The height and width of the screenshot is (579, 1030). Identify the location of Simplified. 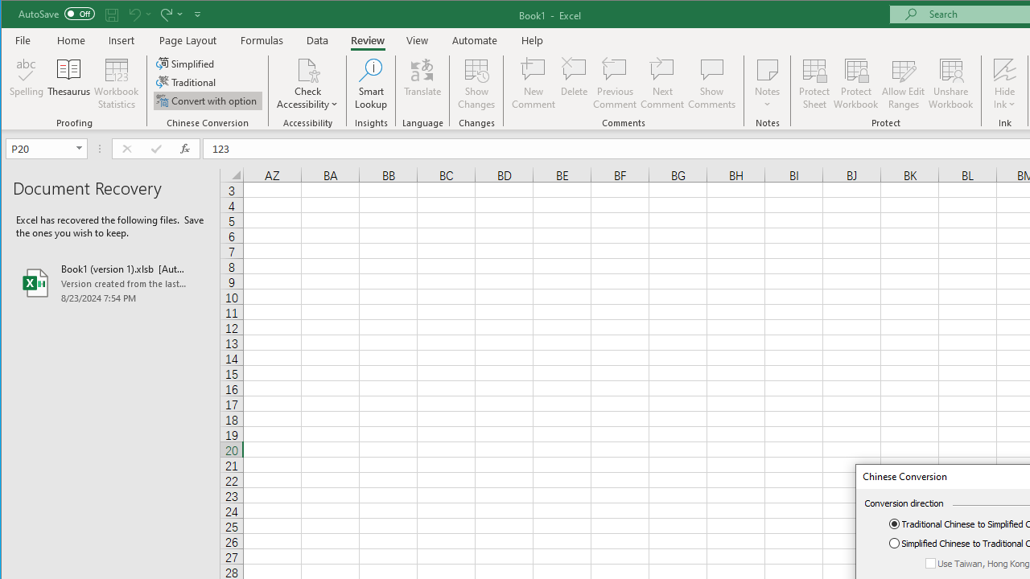
(186, 63).